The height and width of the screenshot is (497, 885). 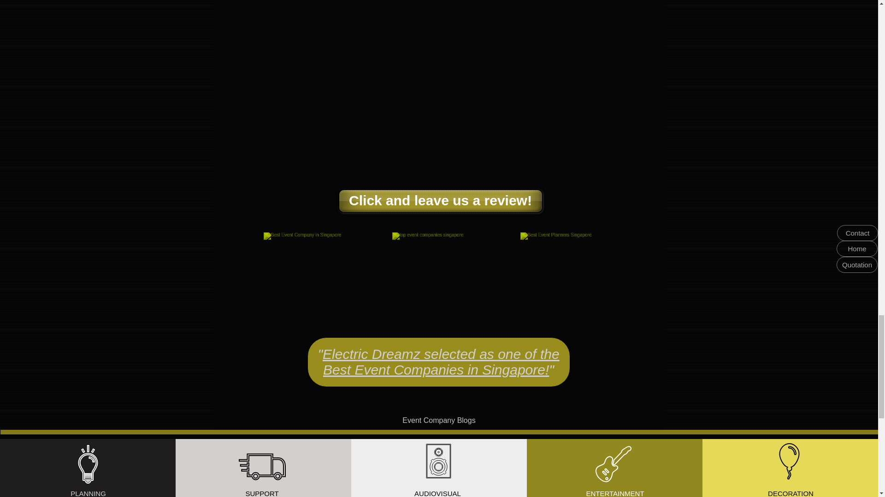 What do you see at coordinates (566, 277) in the screenshot?
I see `Top Event Planning Company in Singapore` at bounding box center [566, 277].